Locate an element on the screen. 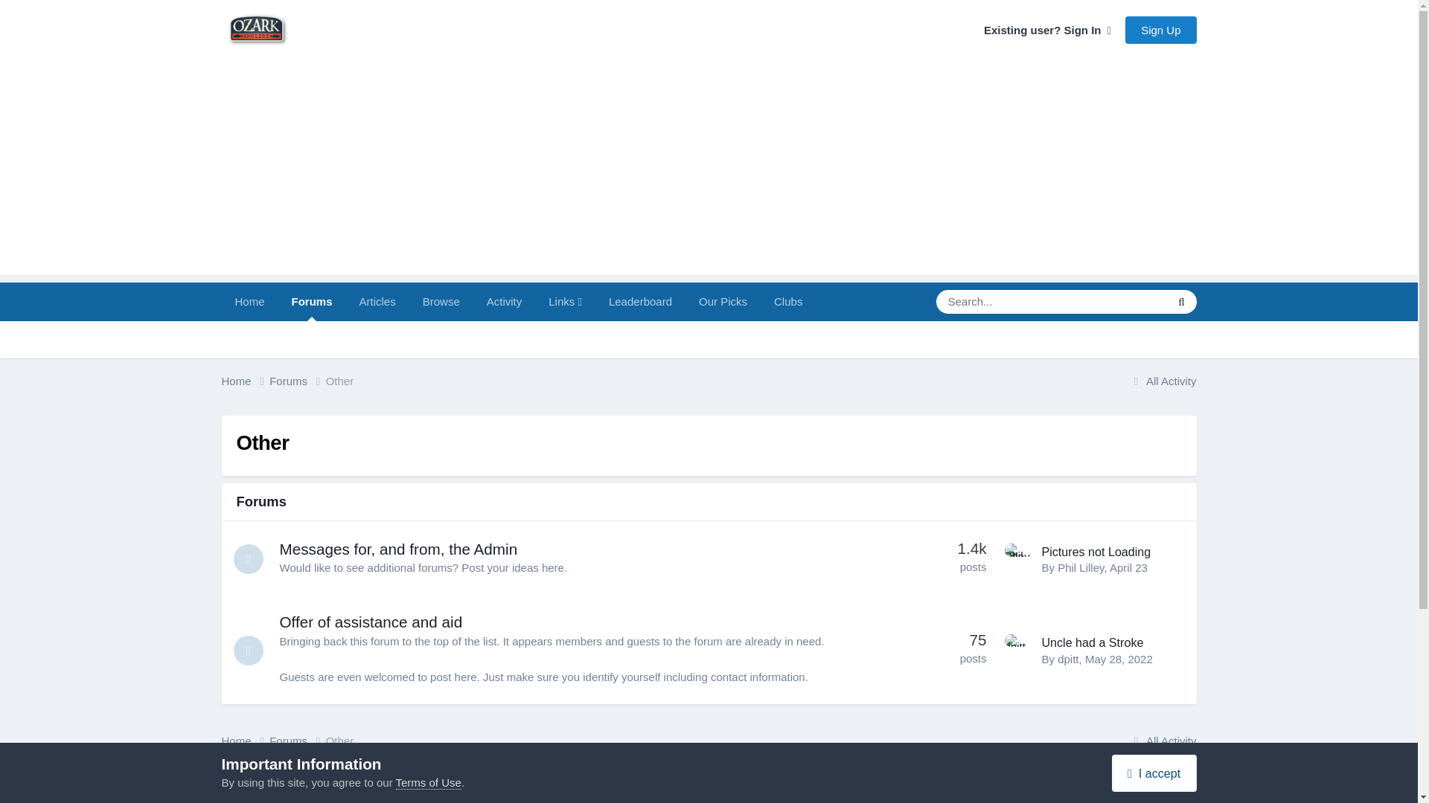 Image resolution: width=1429 pixels, height=803 pixels. Uncle had a Stroke is located at coordinates (1093, 642).